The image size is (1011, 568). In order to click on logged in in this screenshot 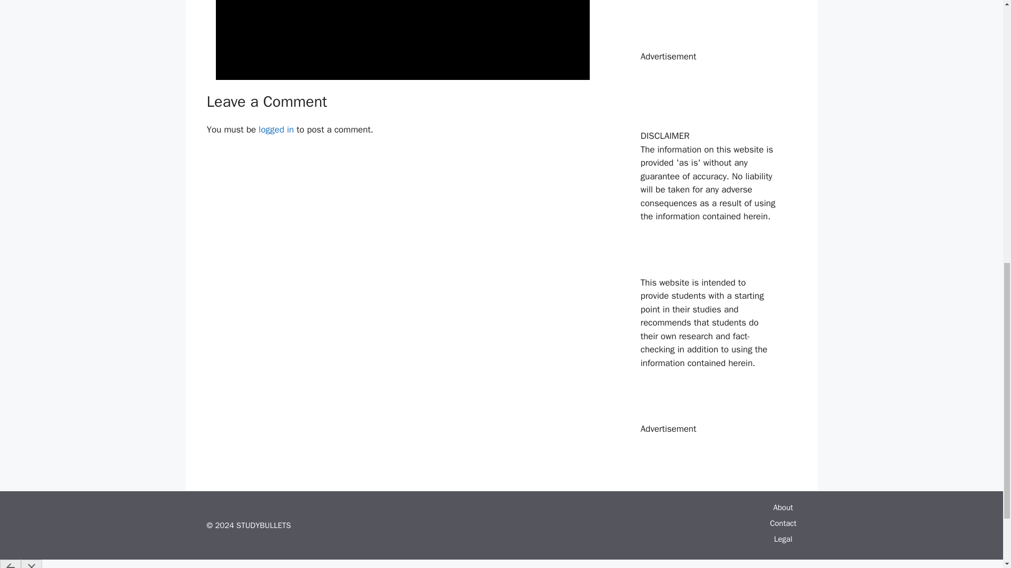, I will do `click(276, 129)`.